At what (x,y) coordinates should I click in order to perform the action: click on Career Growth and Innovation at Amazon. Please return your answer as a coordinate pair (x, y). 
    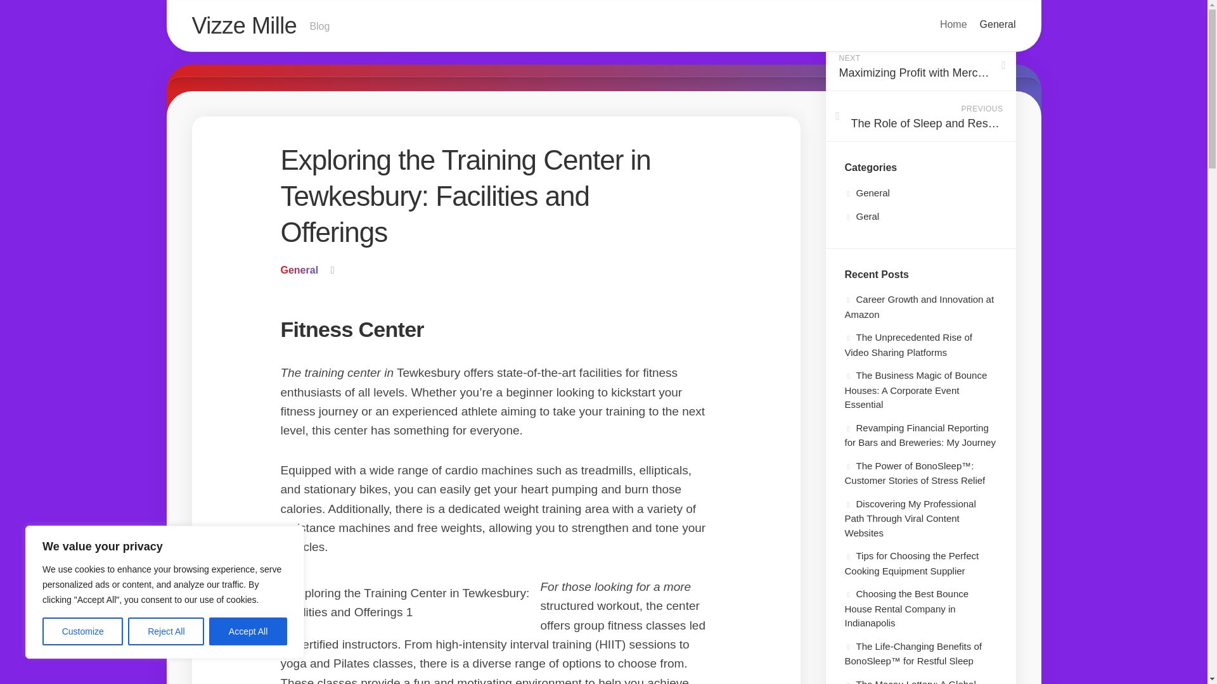
    Looking at the image, I should click on (299, 270).